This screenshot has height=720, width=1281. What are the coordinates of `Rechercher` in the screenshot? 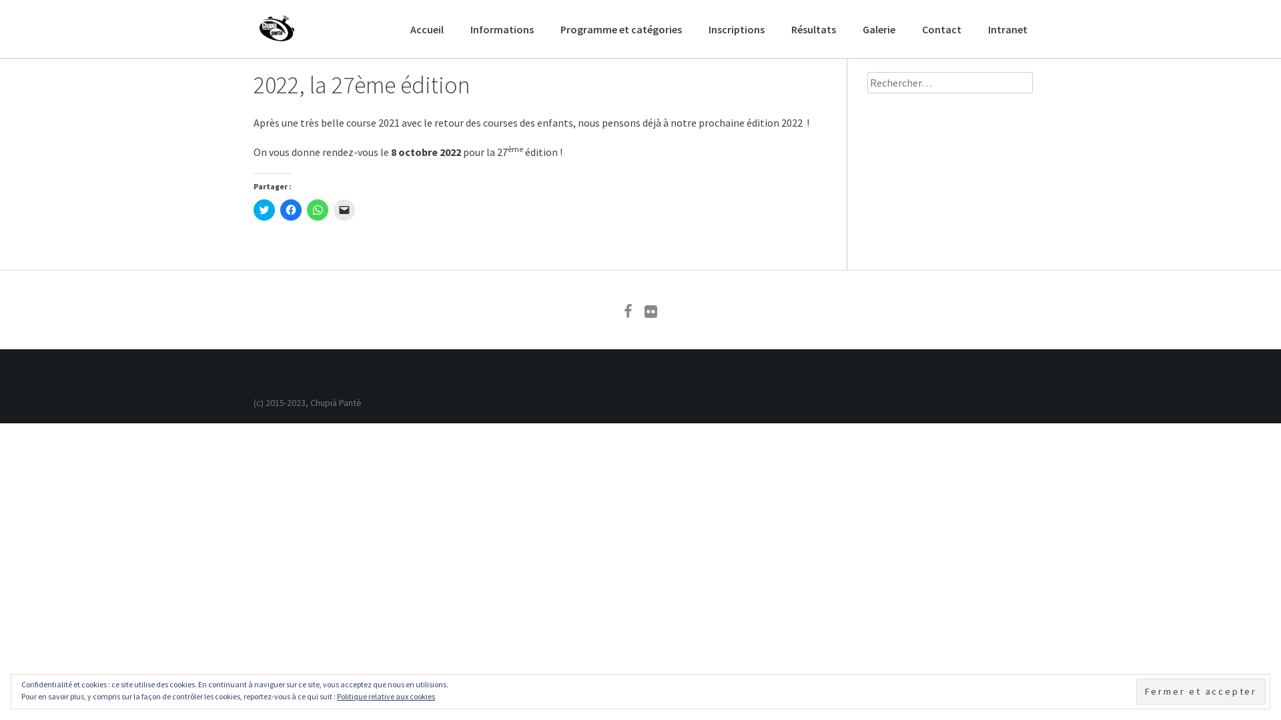 It's located at (53, 13).